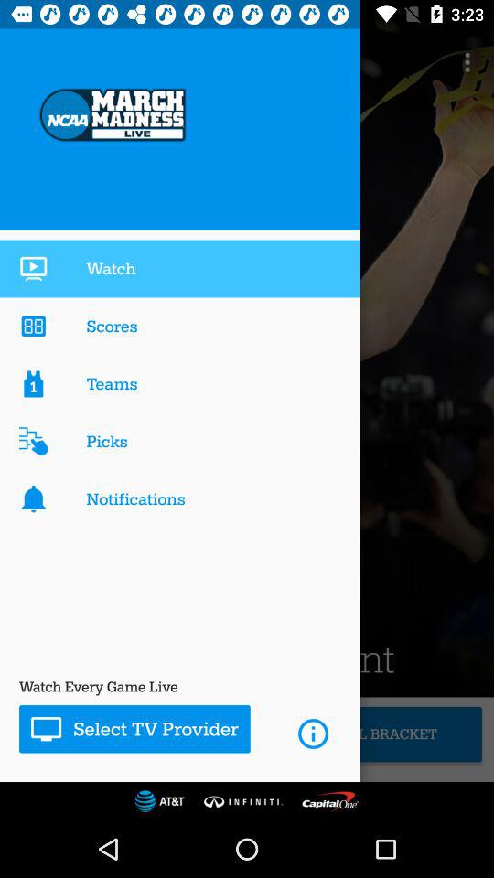 This screenshot has width=494, height=878. Describe the element at coordinates (134, 728) in the screenshot. I see `click on the select tv provider box` at that location.